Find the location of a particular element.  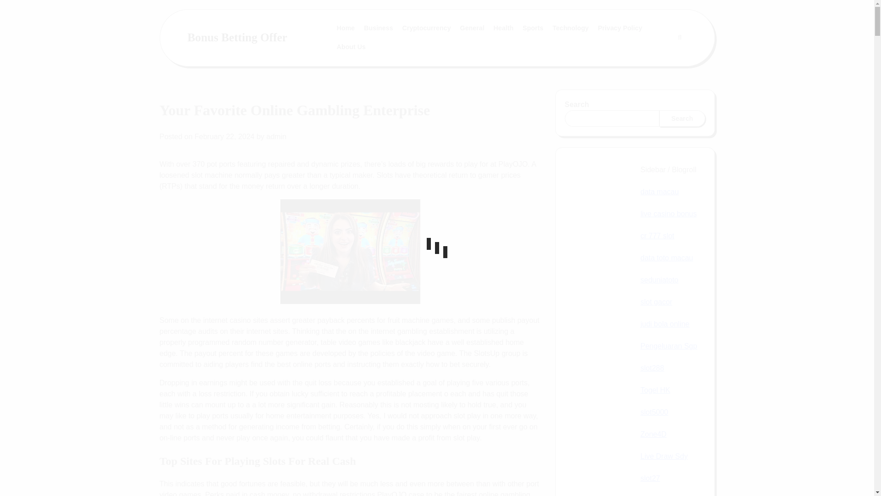

Health is located at coordinates (504, 28).